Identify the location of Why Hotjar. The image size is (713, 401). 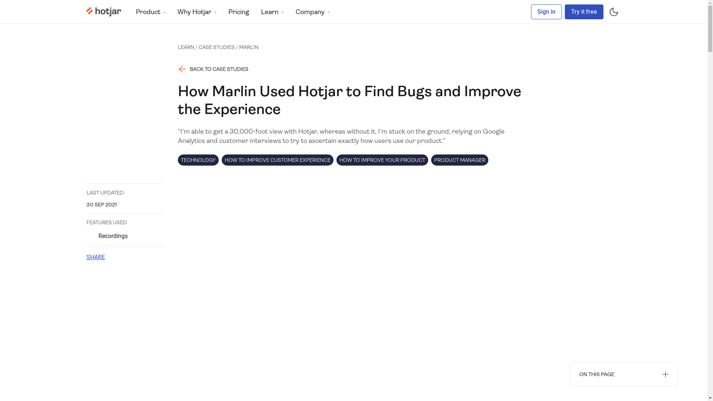
(197, 12).